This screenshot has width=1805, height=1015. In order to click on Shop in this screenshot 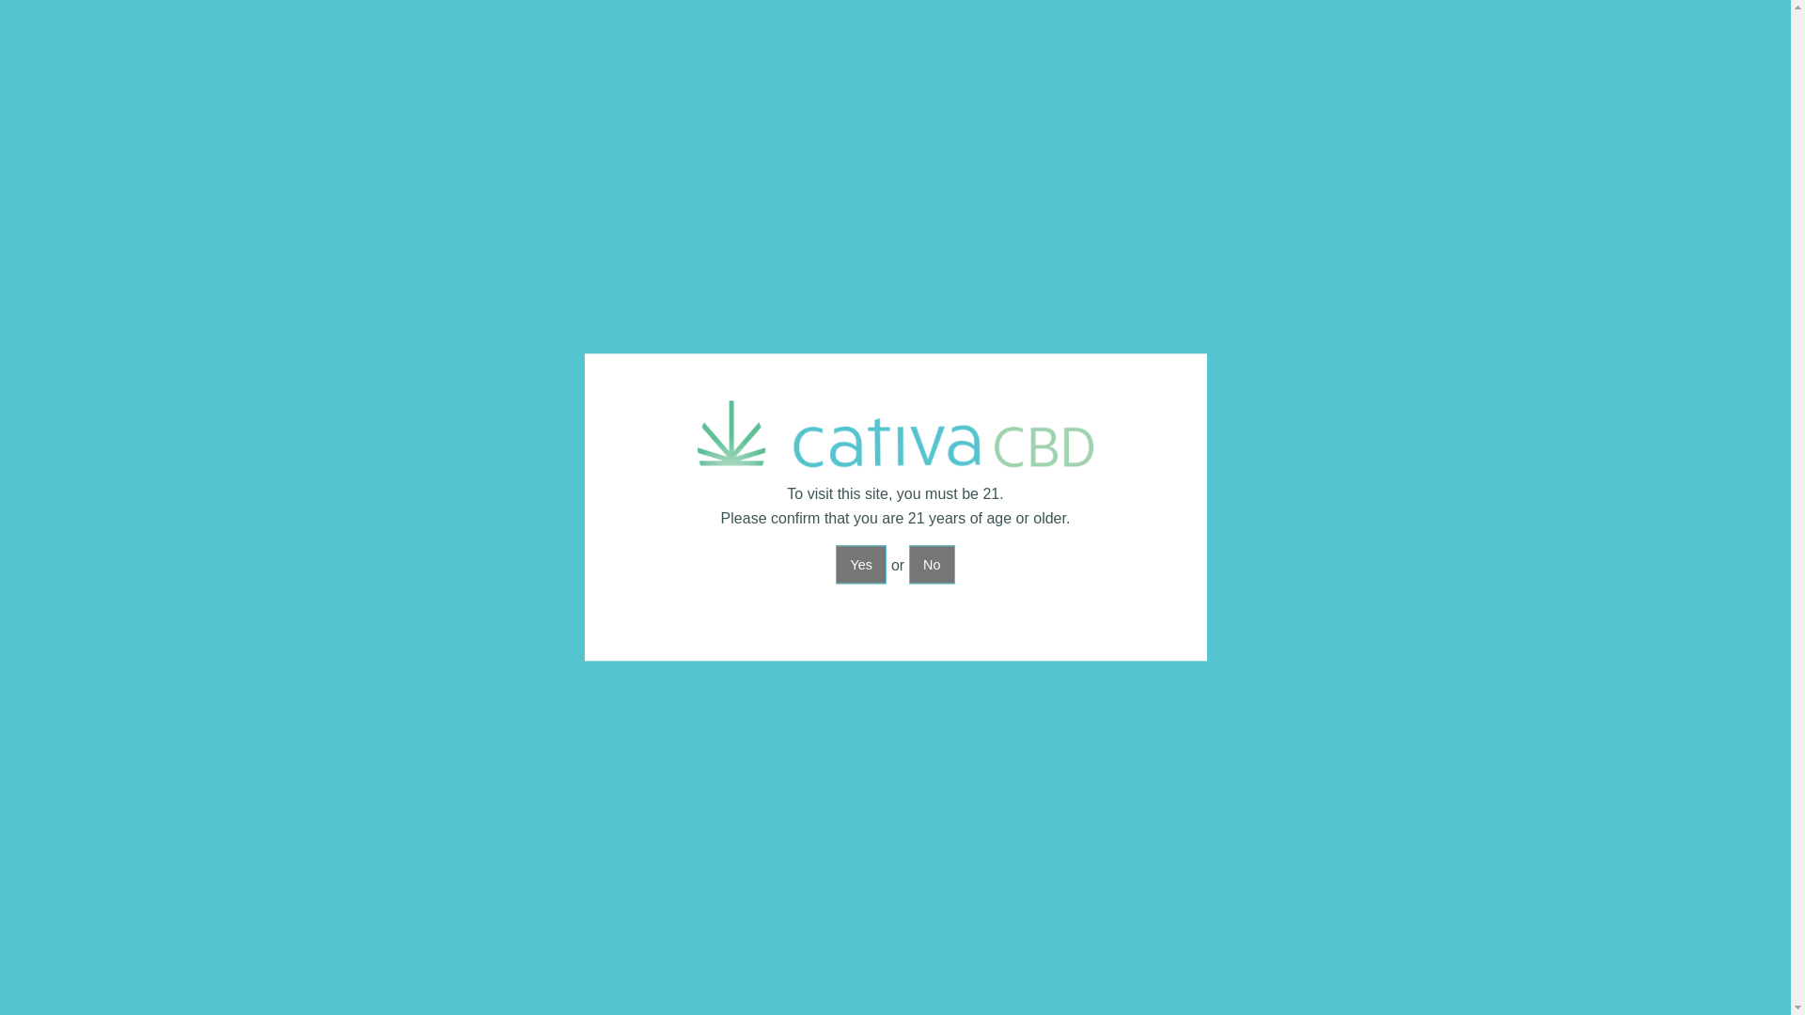, I will do `click(1026, 62)`.